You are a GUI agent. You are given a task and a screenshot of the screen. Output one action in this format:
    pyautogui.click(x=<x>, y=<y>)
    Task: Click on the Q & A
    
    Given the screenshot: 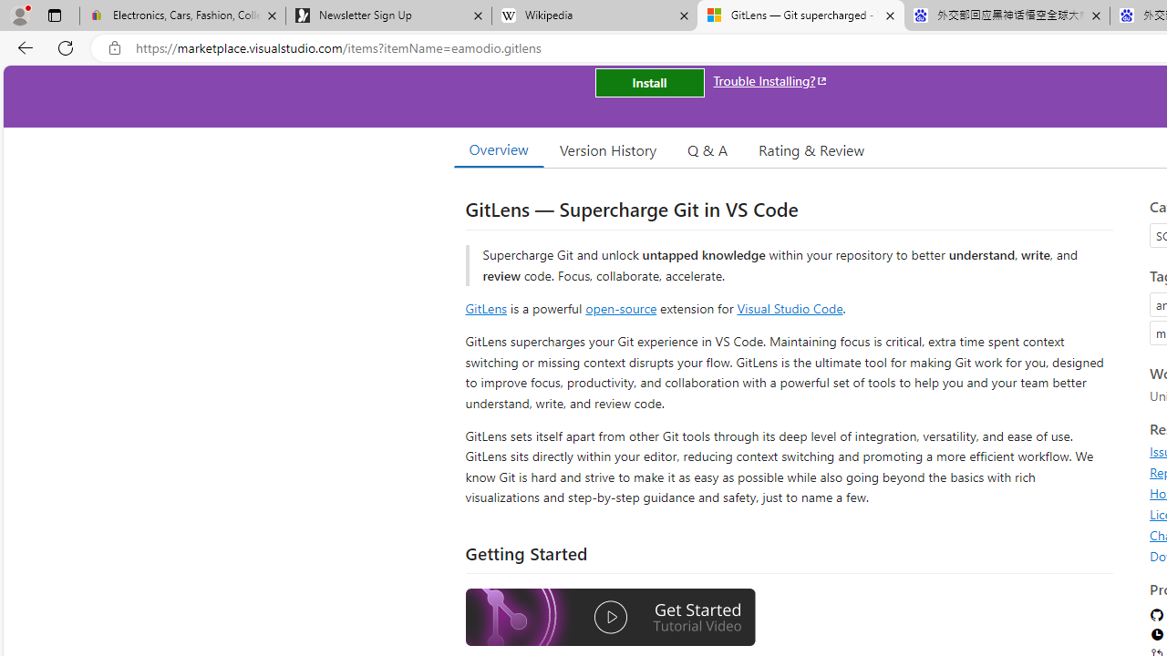 What is the action you would take?
    pyautogui.click(x=707, y=149)
    